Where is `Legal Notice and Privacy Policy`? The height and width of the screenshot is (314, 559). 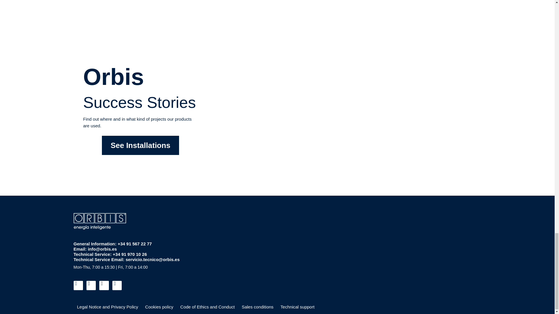 Legal Notice and Privacy Policy is located at coordinates (107, 307).